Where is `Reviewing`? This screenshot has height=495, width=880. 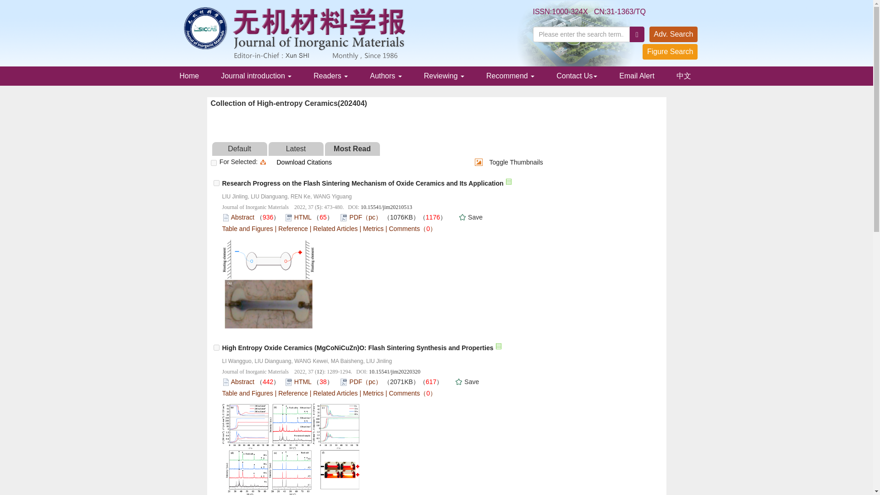
Reviewing is located at coordinates (444, 76).